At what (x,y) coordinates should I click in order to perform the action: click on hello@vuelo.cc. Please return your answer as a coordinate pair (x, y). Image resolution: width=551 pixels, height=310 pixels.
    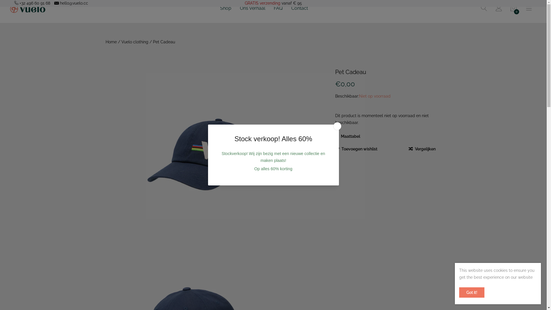
    Looking at the image, I should click on (74, 3).